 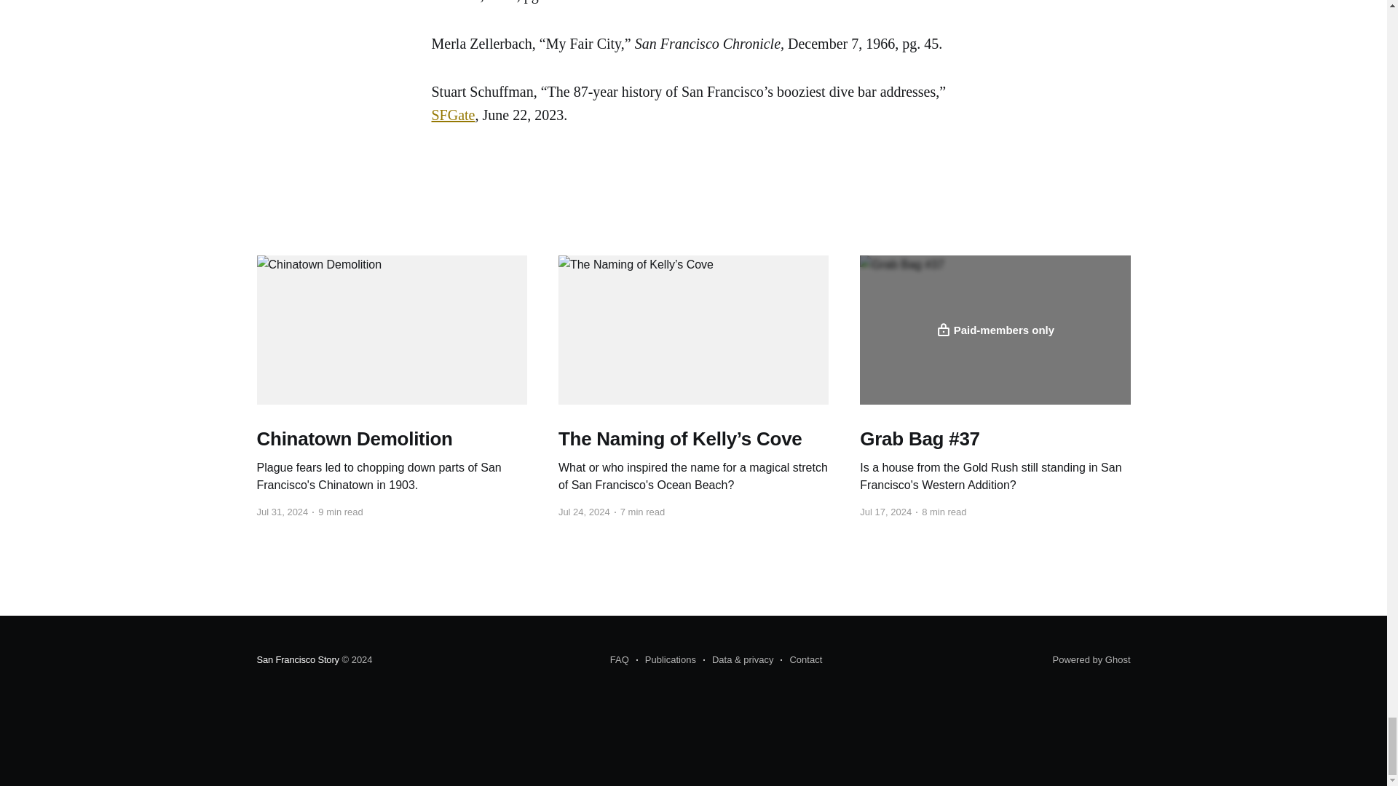 What do you see at coordinates (453, 114) in the screenshot?
I see `SFGate` at bounding box center [453, 114].